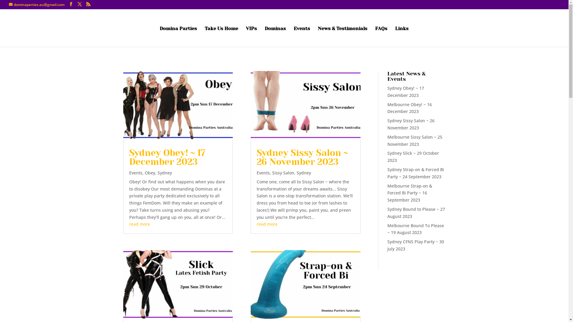 The height and width of the screenshot is (322, 573). I want to click on Obey, so click(150, 173).